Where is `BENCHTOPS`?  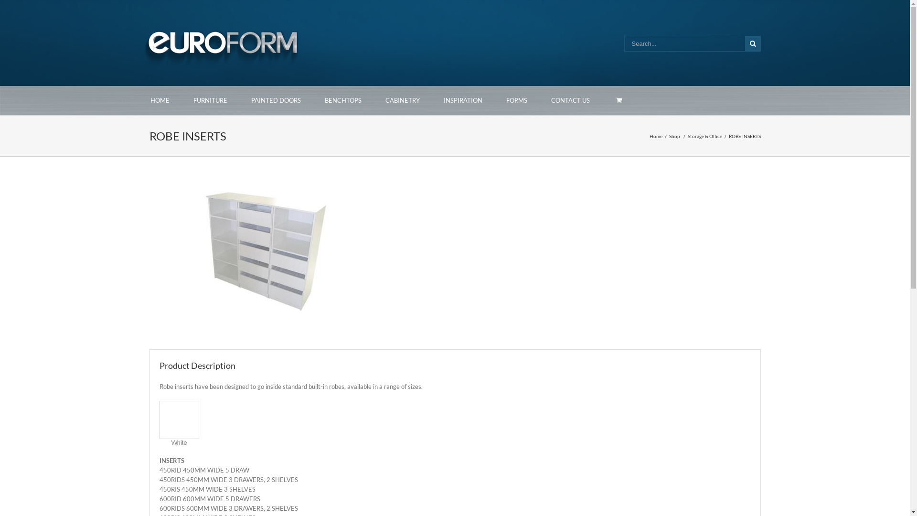 BENCHTOPS is located at coordinates (343, 100).